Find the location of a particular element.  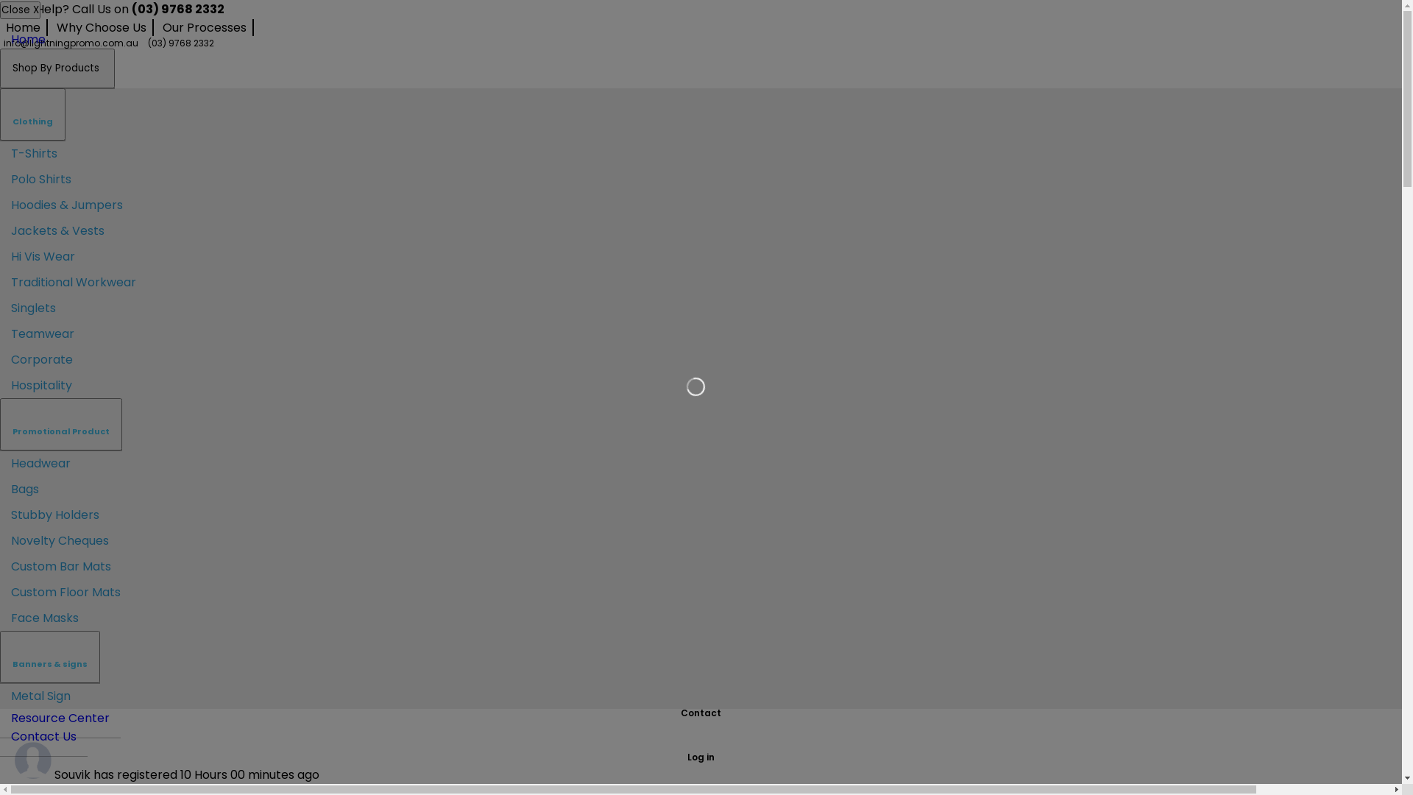

T-Shirts is located at coordinates (34, 153).